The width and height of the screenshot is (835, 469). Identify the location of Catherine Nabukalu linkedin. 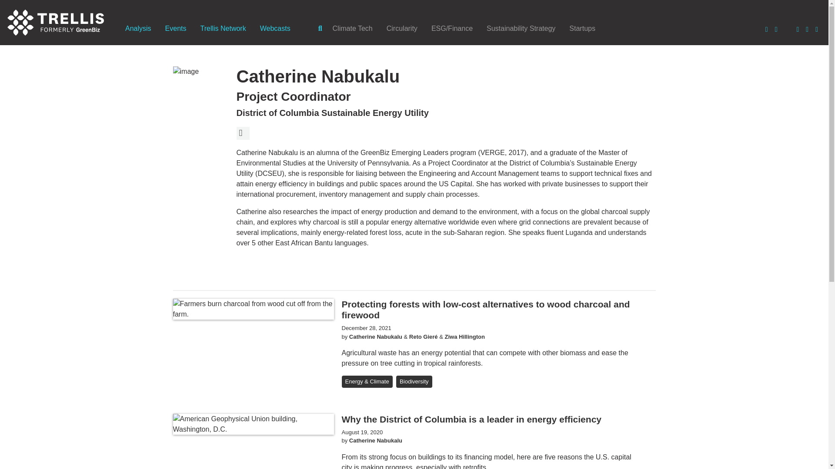
(243, 133).